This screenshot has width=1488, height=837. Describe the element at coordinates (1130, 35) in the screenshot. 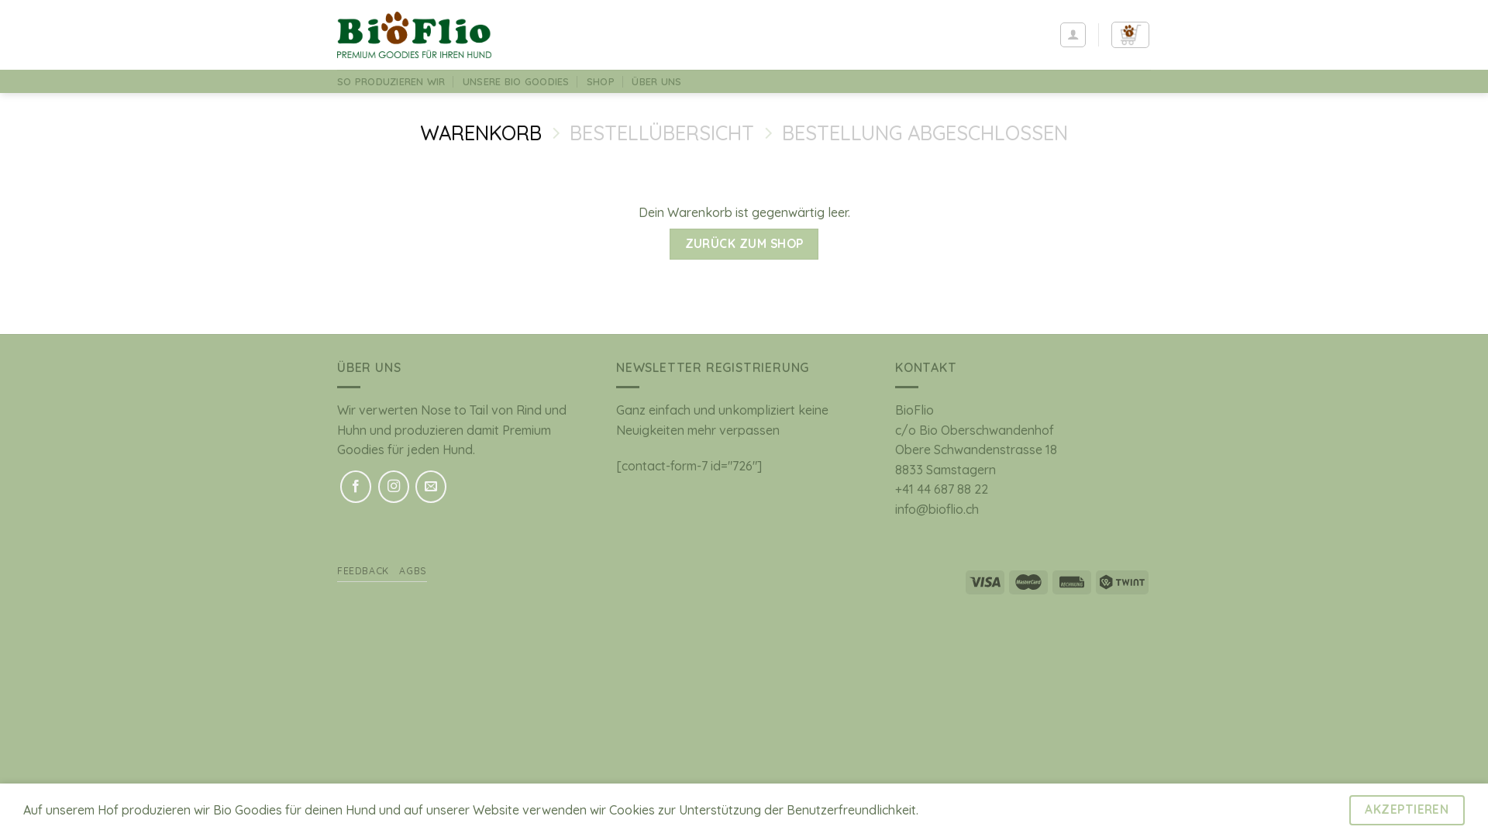

I see `Warenkorb` at that location.